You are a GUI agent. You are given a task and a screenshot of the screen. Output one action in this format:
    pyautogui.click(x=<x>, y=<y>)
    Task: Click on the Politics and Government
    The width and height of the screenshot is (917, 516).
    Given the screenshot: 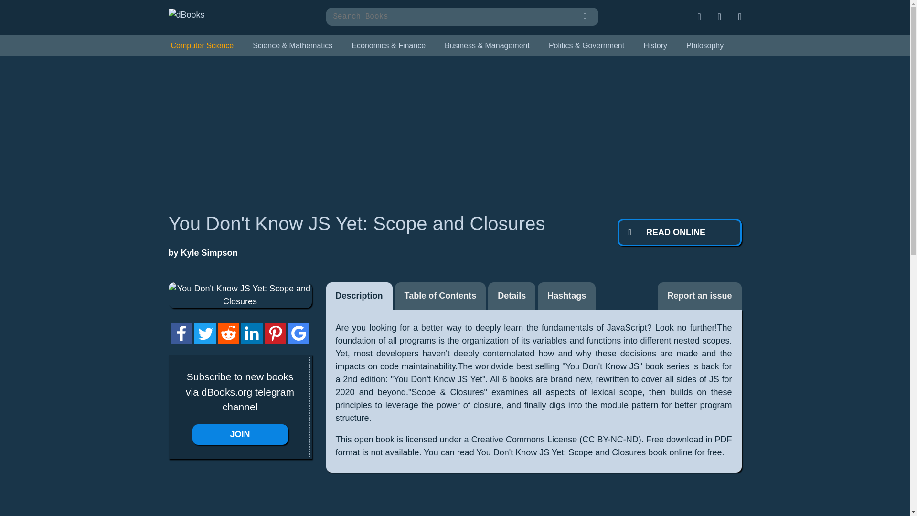 What is the action you would take?
    pyautogui.click(x=586, y=46)
    